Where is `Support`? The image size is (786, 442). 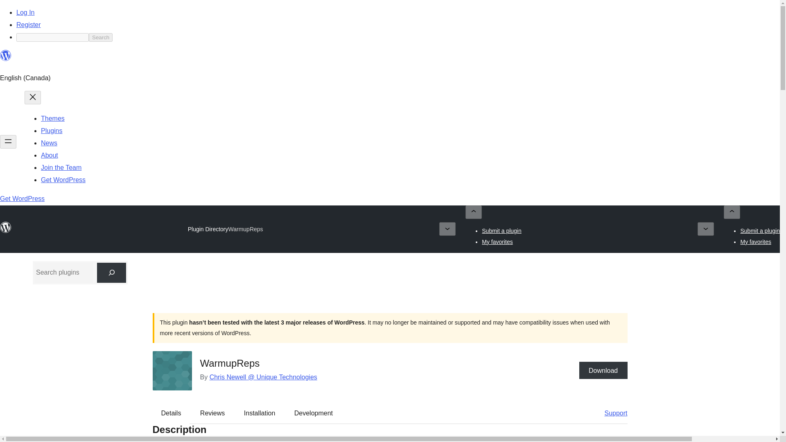 Support is located at coordinates (612, 413).